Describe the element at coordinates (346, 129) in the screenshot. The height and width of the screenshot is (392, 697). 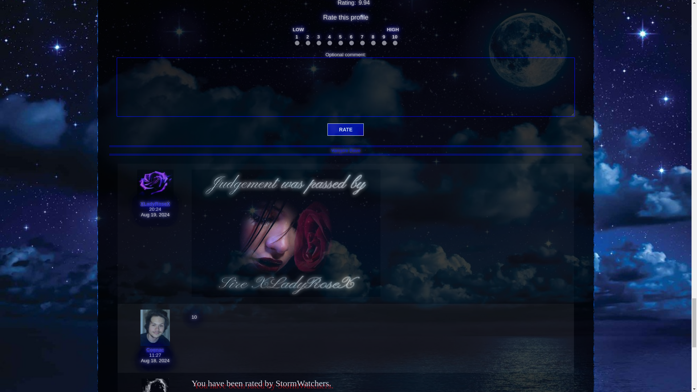
I see ` RATE ` at that location.